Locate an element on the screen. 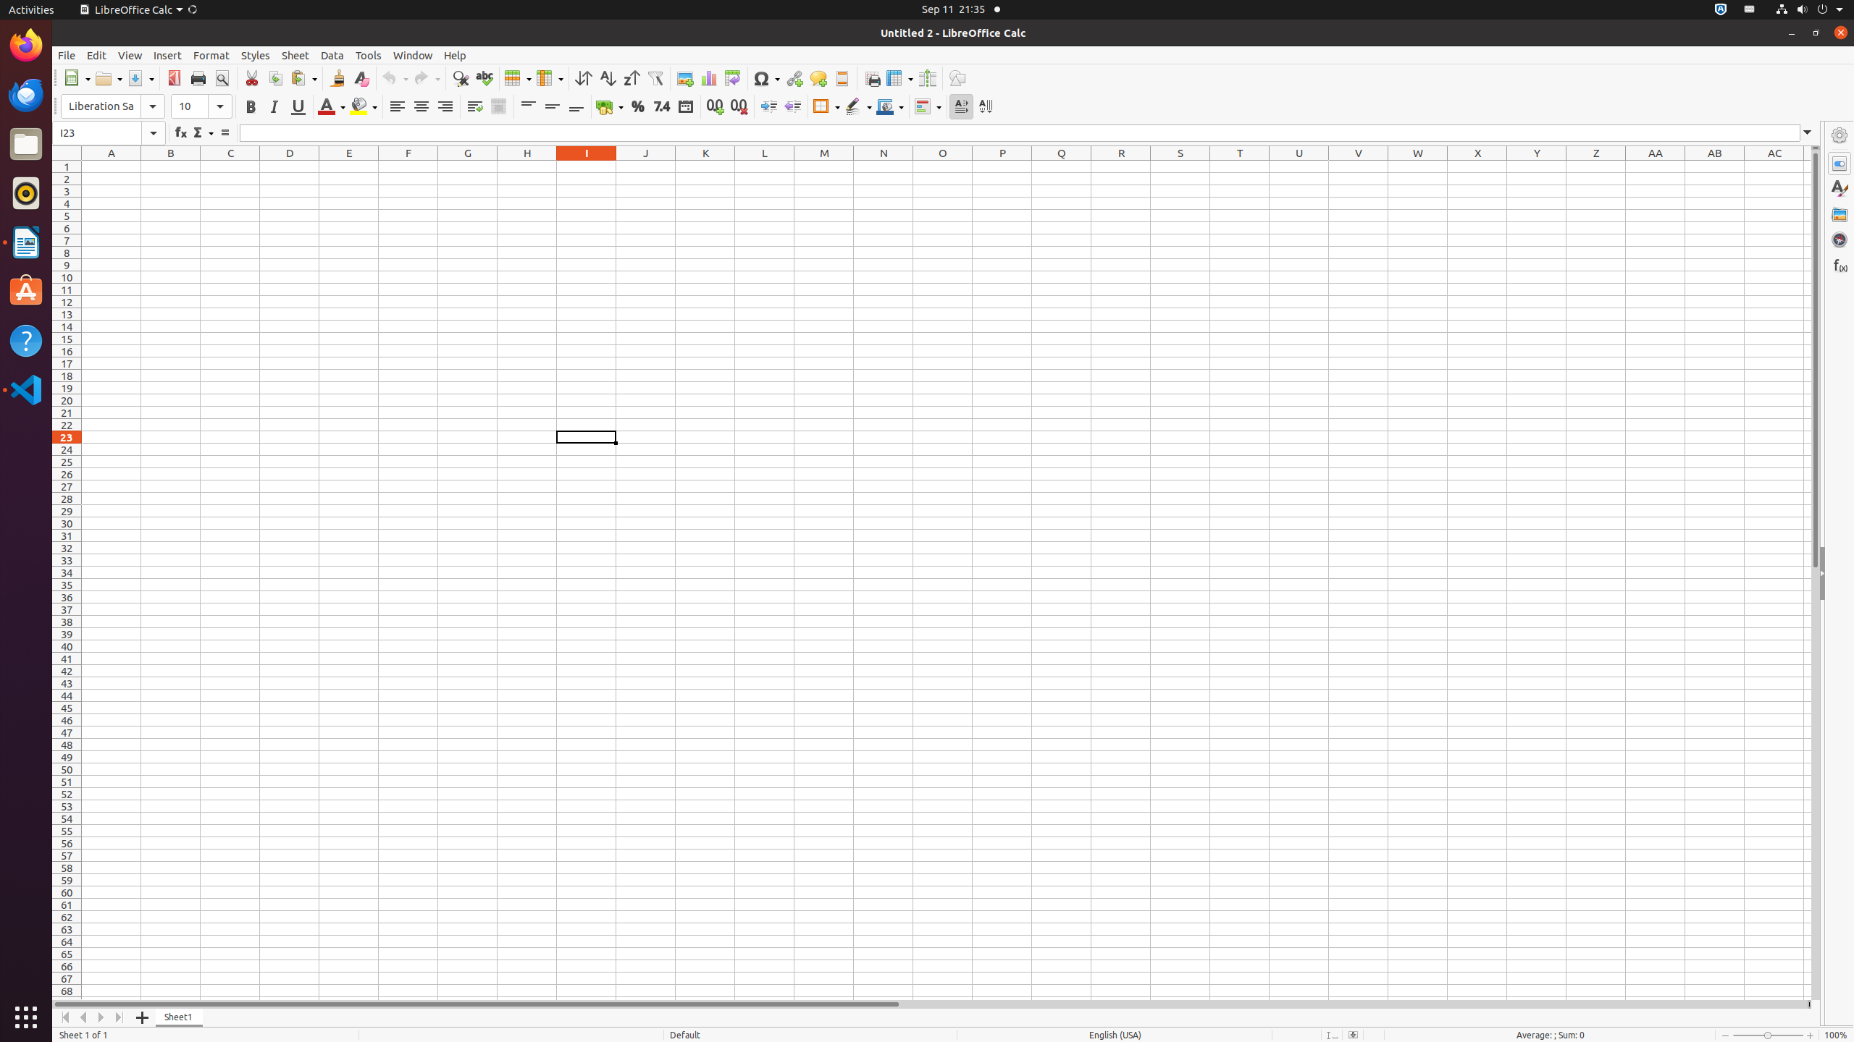 The height and width of the screenshot is (1042, 1854). Align Top is located at coordinates (529, 107).